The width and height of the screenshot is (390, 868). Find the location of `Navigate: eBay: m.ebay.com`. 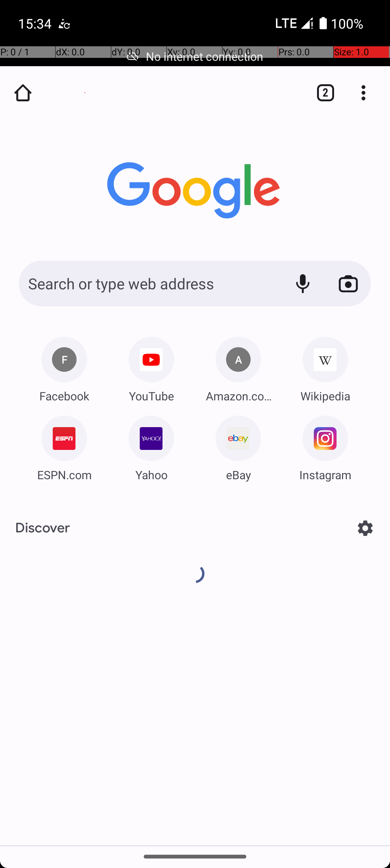

Navigate: eBay: m.ebay.com is located at coordinates (238, 446).